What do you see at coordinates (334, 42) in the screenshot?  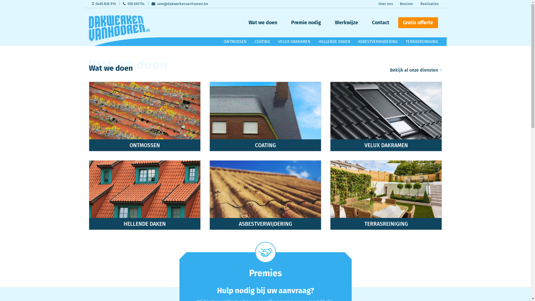 I see `HELLENDE DAKEN` at bounding box center [334, 42].